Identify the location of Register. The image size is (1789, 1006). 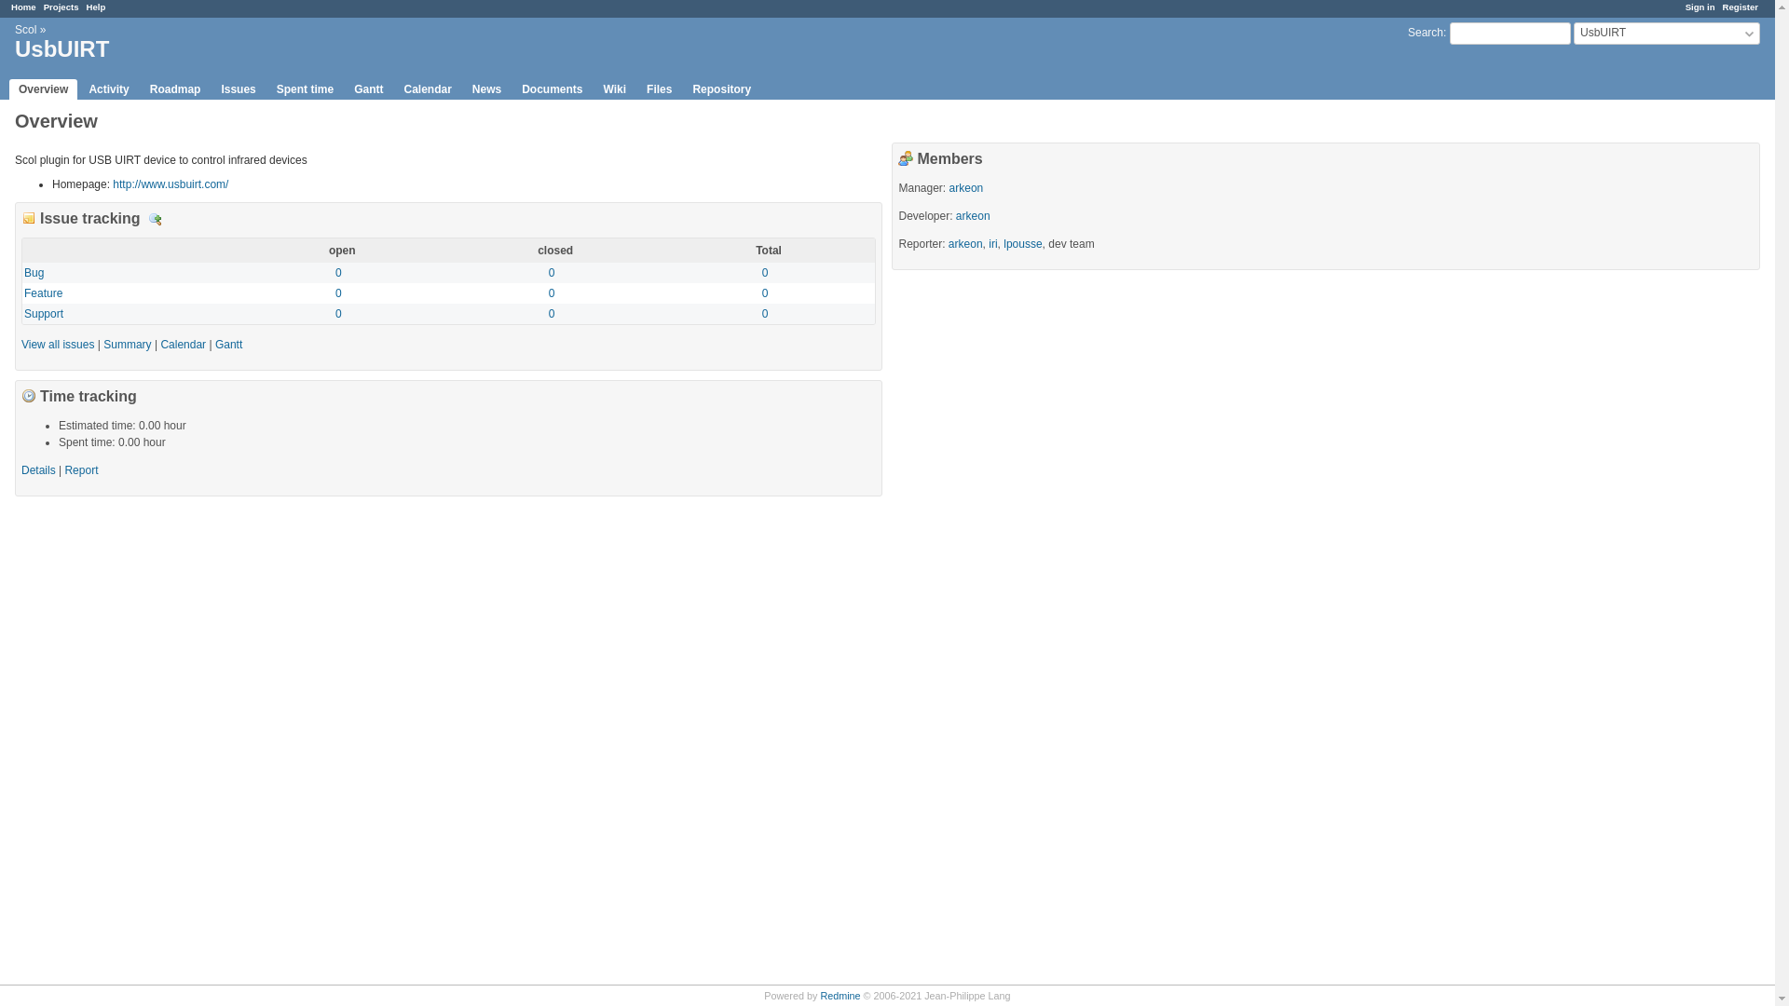
(1741, 7).